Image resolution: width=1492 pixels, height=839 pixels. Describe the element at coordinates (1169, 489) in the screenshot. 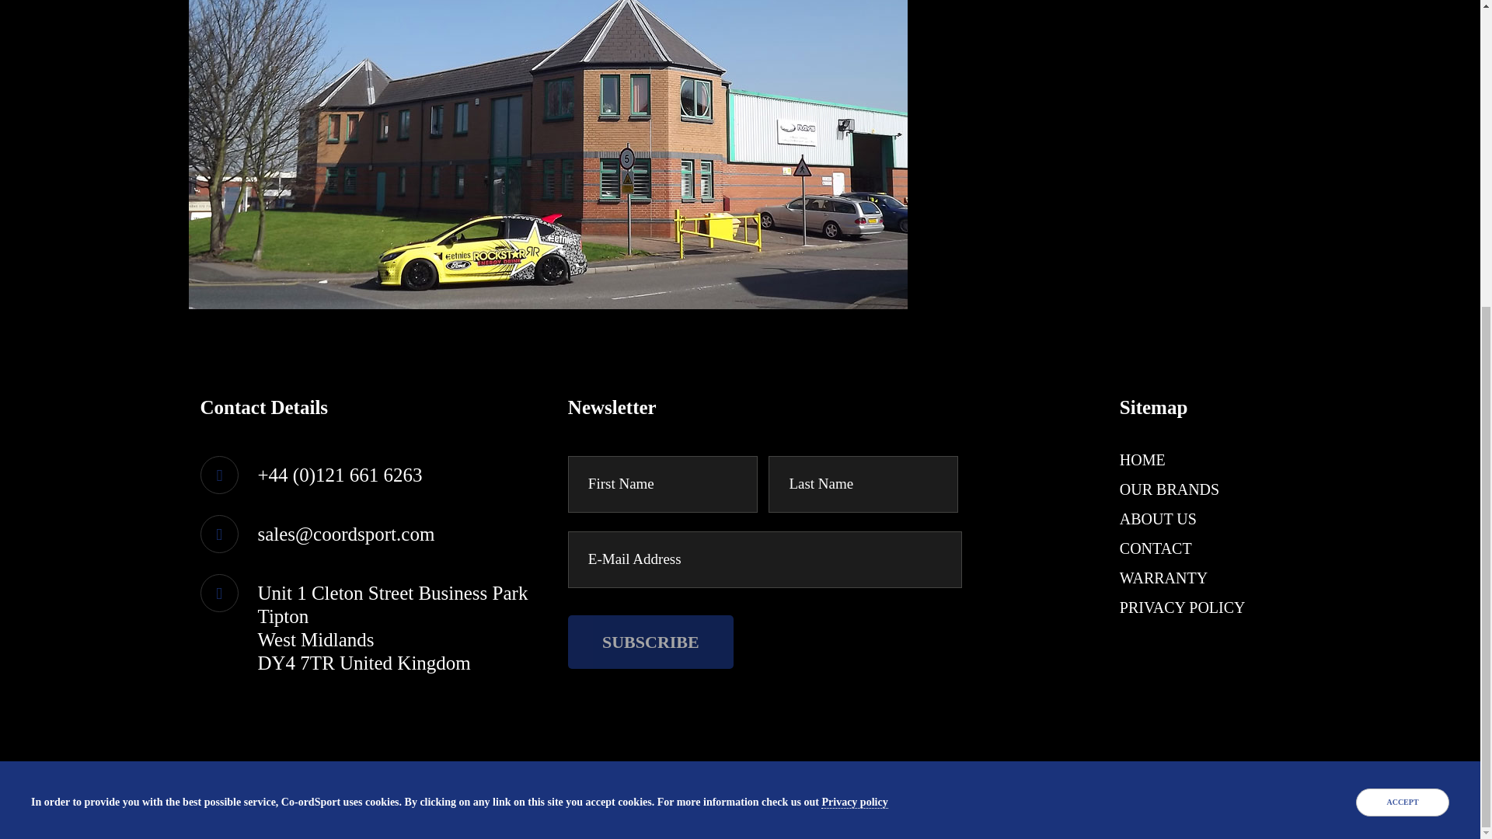

I see `OUR BRANDS` at that location.